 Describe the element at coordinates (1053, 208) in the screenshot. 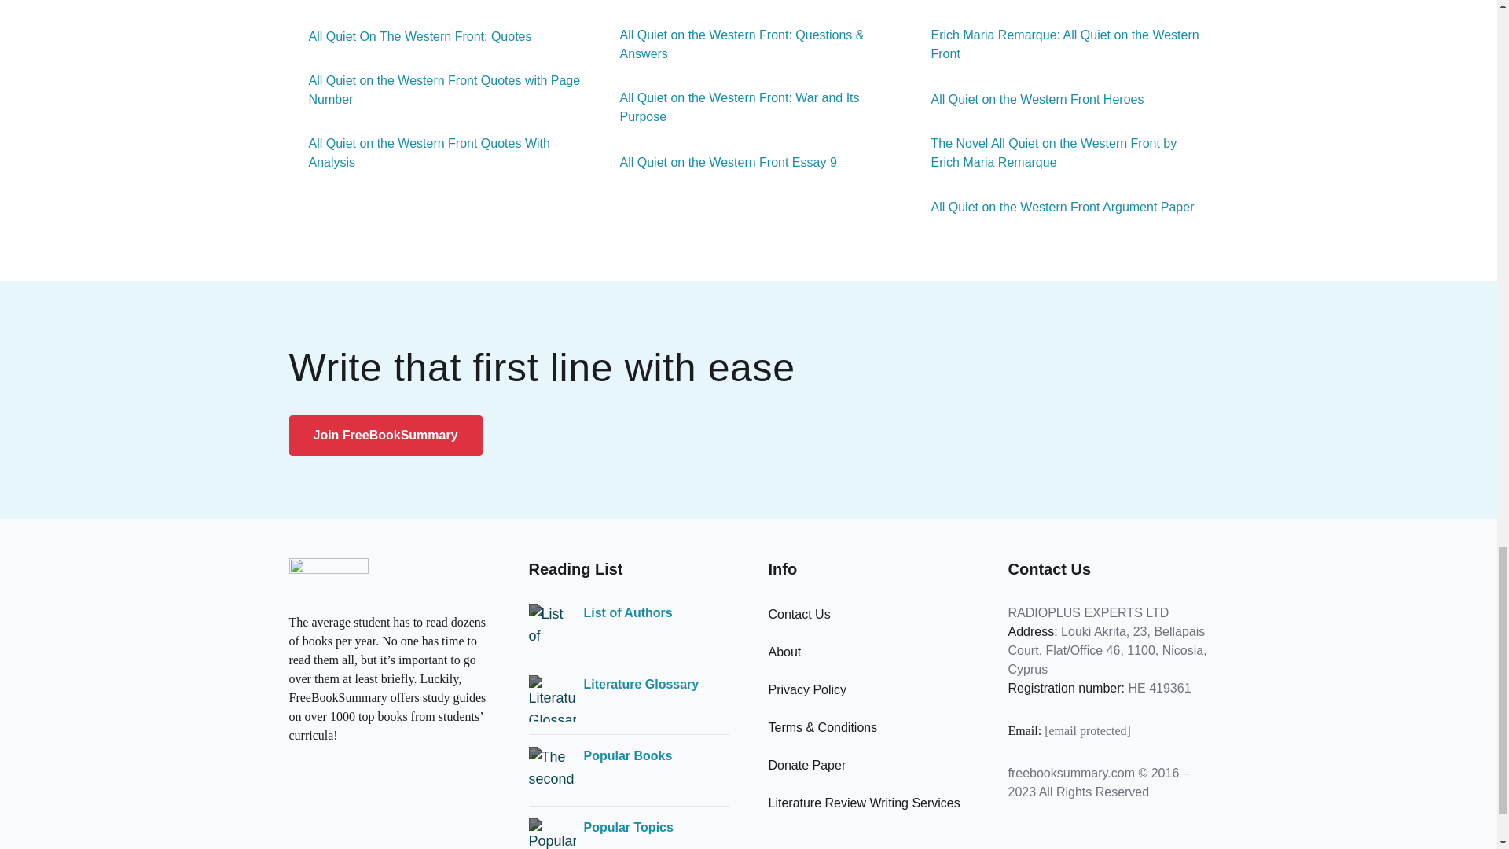

I see `All Quiet on the Western Front Argument Paper` at that location.